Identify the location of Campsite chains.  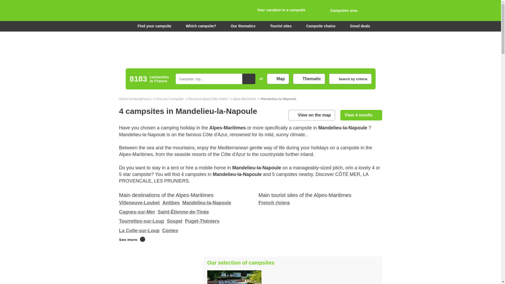
(320, 26).